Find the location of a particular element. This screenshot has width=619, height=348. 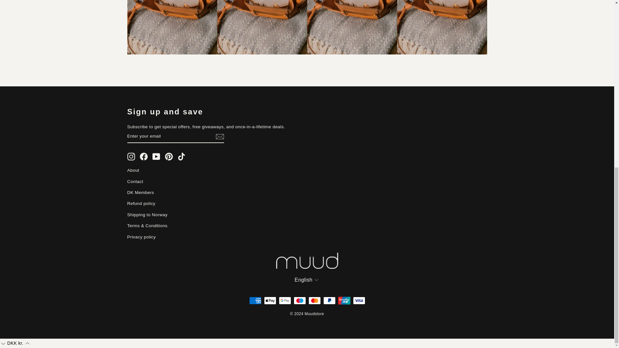

Mastercard is located at coordinates (314, 301).